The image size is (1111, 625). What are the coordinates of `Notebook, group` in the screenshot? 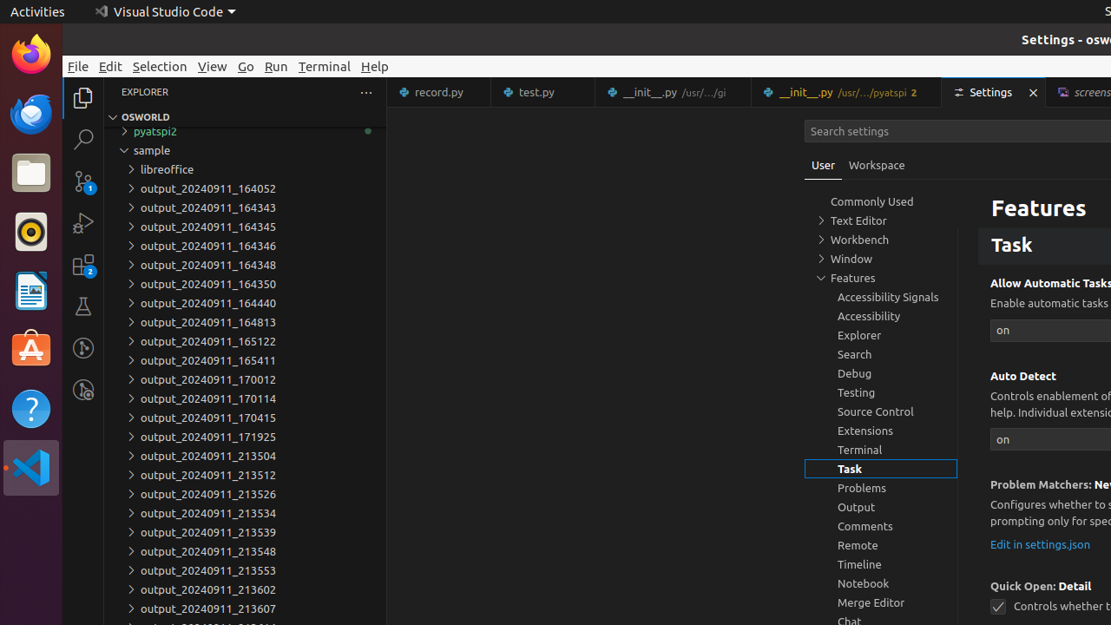 It's located at (881, 583).